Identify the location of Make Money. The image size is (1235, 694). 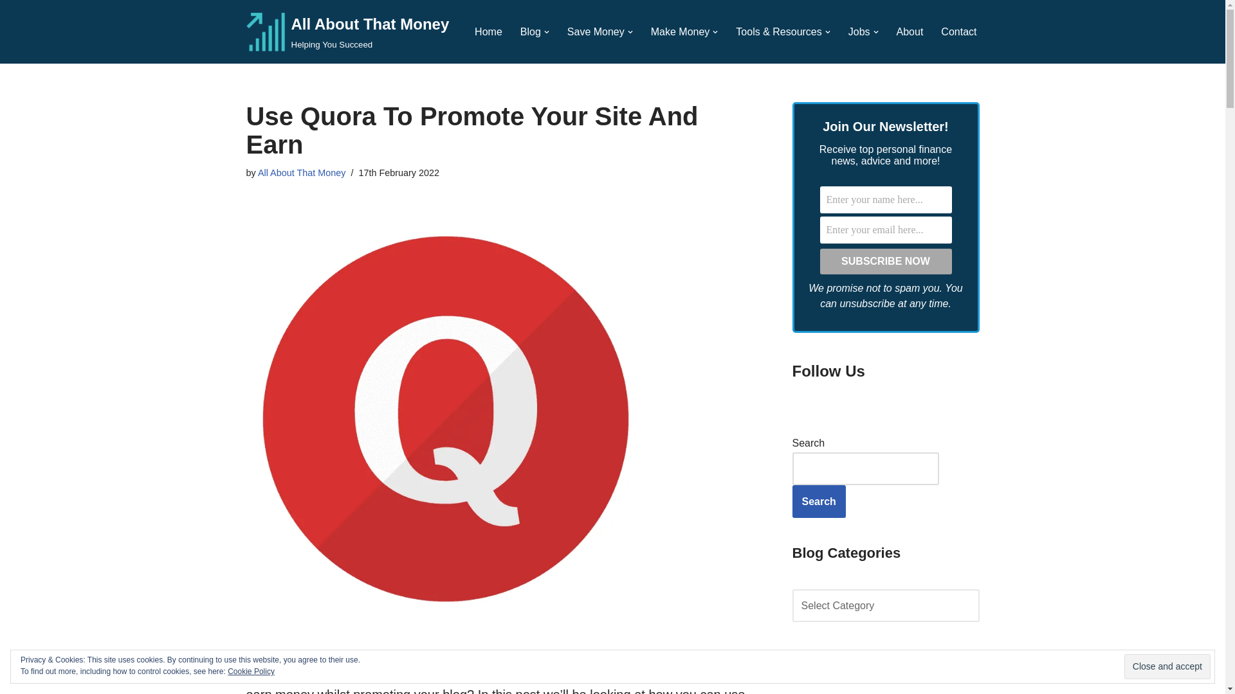
(681, 31).